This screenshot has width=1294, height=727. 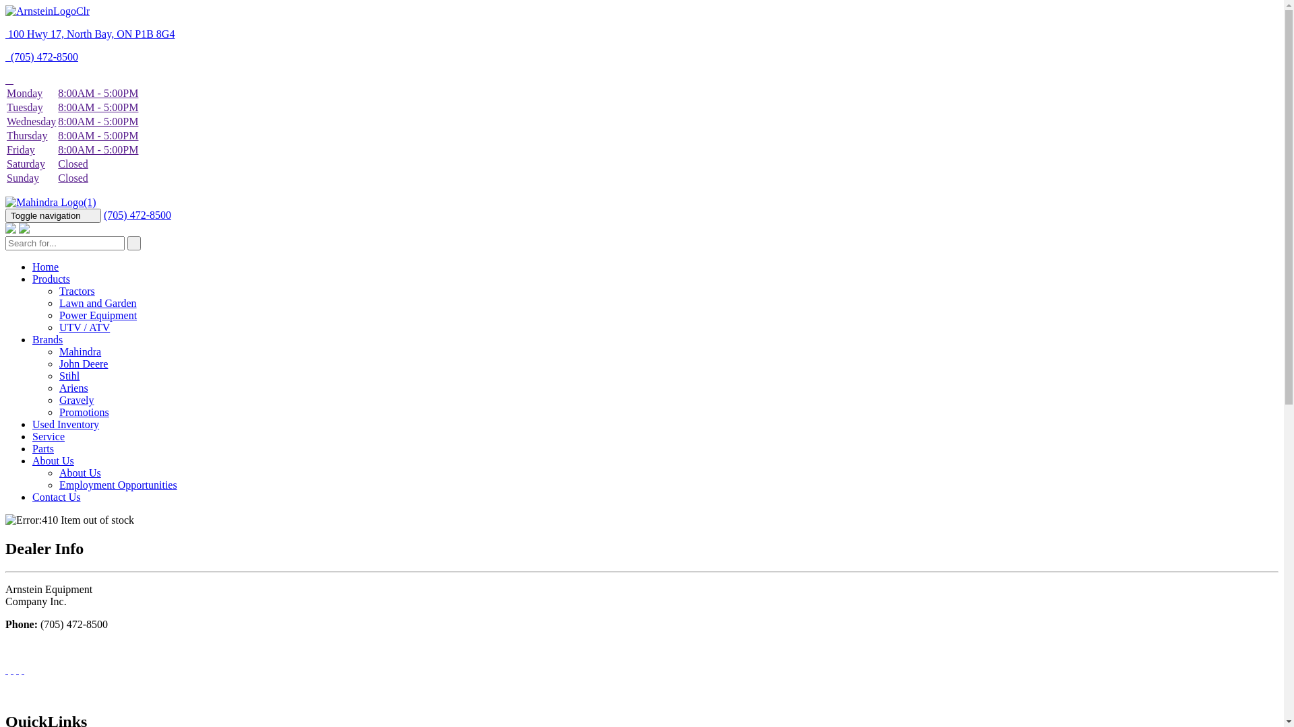 What do you see at coordinates (47, 339) in the screenshot?
I see `Brands` at bounding box center [47, 339].